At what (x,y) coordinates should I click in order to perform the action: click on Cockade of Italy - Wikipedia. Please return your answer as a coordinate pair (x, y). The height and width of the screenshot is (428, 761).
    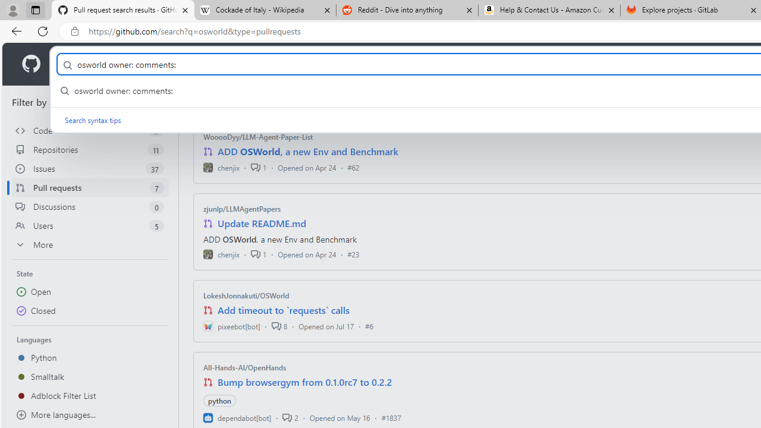
    Looking at the image, I should click on (265, 11).